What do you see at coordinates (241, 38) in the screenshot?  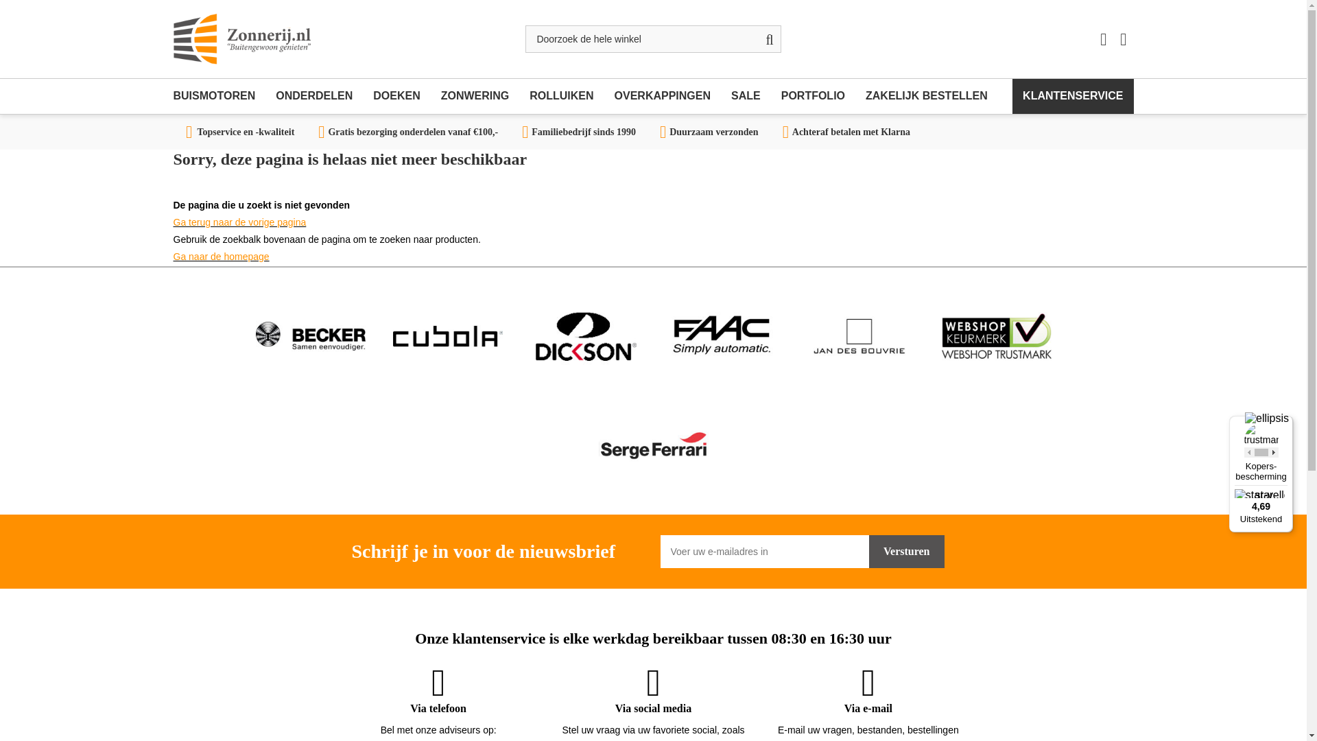 I see `Zonnerij.nl` at bounding box center [241, 38].